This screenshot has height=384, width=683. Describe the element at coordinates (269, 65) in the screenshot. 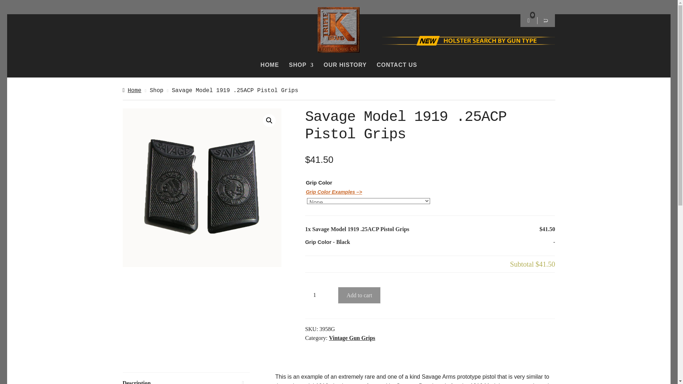

I see `HOME` at that location.